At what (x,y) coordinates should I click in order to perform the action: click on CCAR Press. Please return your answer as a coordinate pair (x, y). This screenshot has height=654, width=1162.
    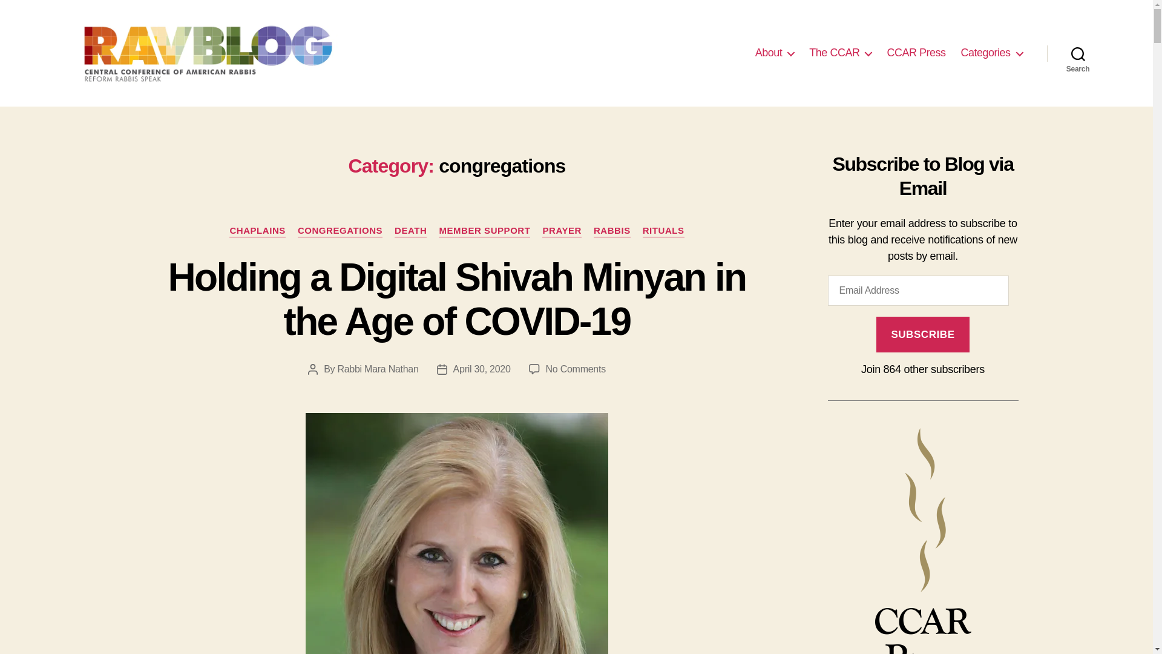
    Looking at the image, I should click on (916, 53).